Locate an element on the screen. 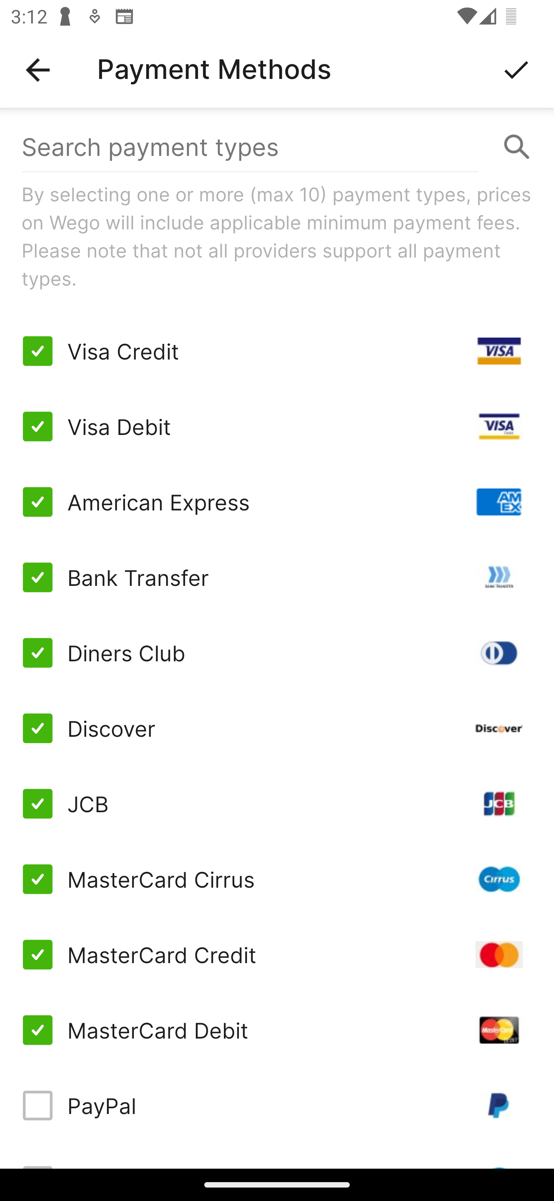 This screenshot has height=1201, width=554. American Express is located at coordinates (277, 502).